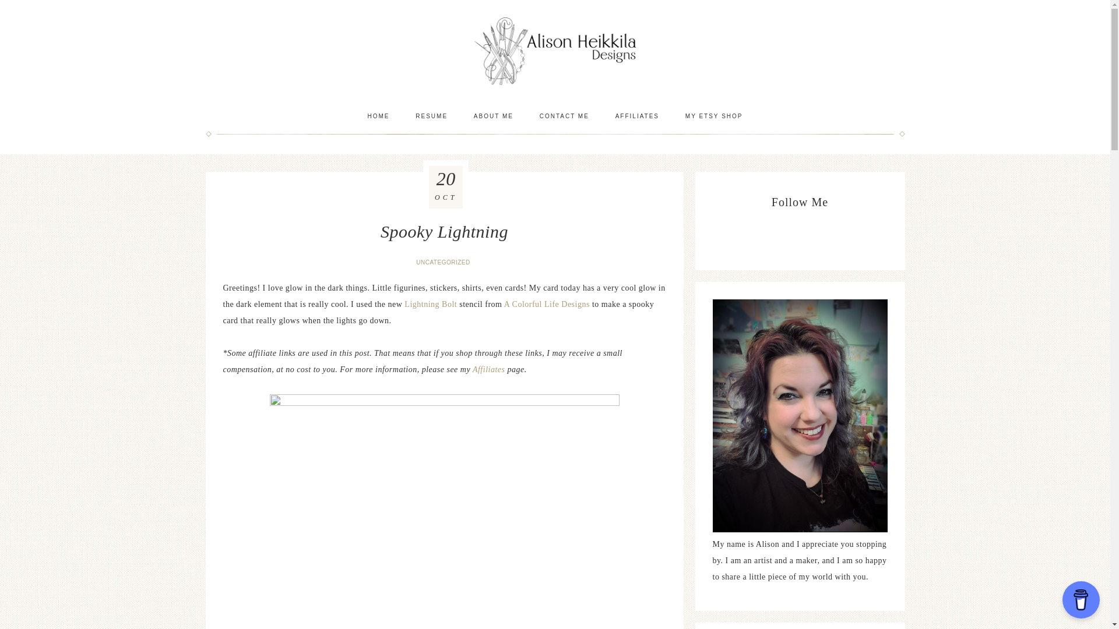  What do you see at coordinates (713, 116) in the screenshot?
I see `MY ETSY SHOP` at bounding box center [713, 116].